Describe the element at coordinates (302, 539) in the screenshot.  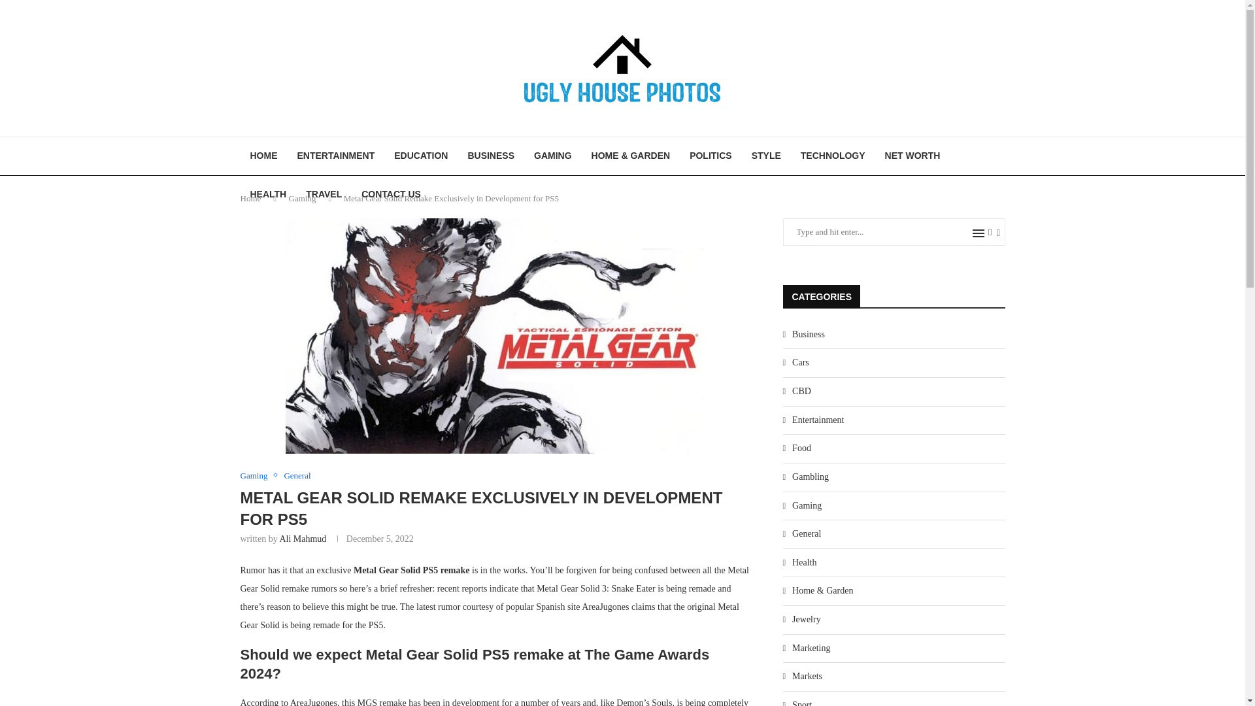
I see `Ali Mahmud` at that location.